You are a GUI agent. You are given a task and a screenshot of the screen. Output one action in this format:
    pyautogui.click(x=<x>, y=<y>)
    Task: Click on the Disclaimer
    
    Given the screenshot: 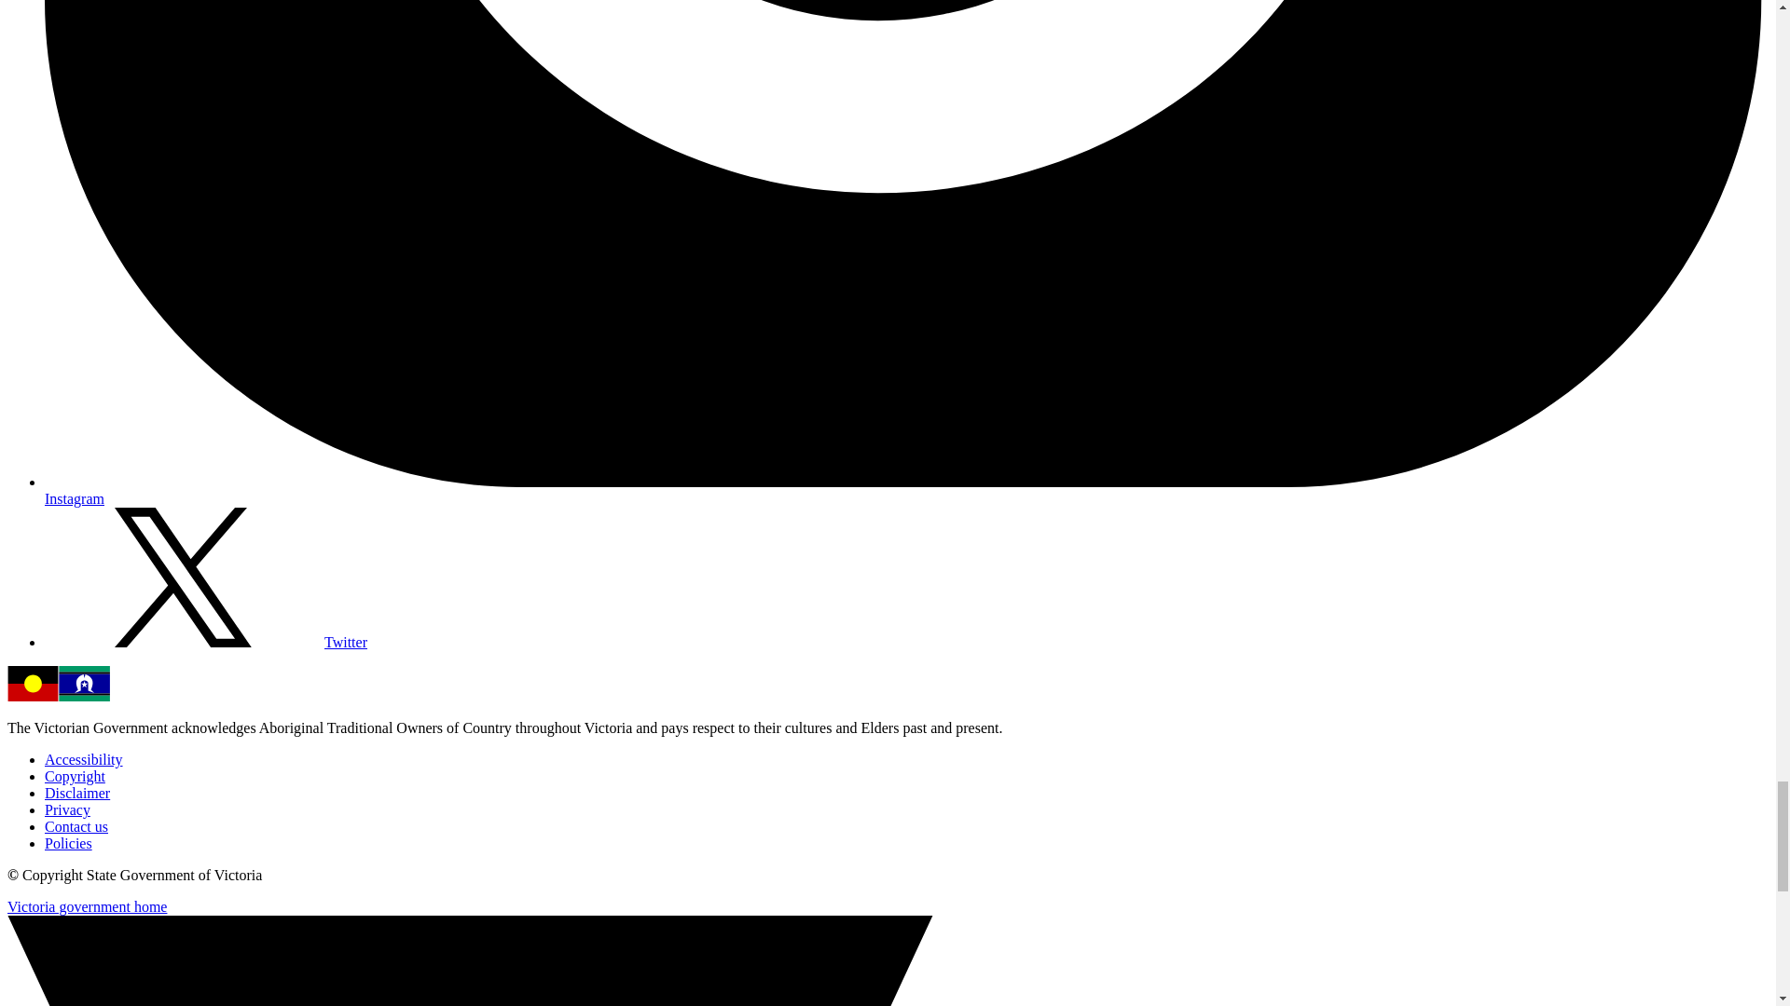 What is the action you would take?
    pyautogui.click(x=76, y=793)
    